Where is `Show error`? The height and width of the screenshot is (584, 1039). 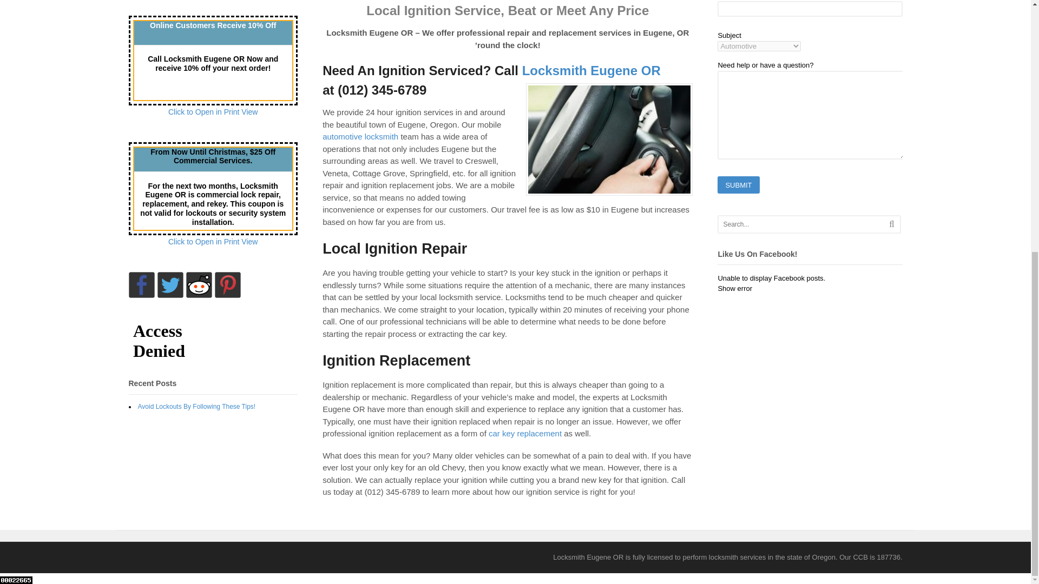
Show error is located at coordinates (735, 288).